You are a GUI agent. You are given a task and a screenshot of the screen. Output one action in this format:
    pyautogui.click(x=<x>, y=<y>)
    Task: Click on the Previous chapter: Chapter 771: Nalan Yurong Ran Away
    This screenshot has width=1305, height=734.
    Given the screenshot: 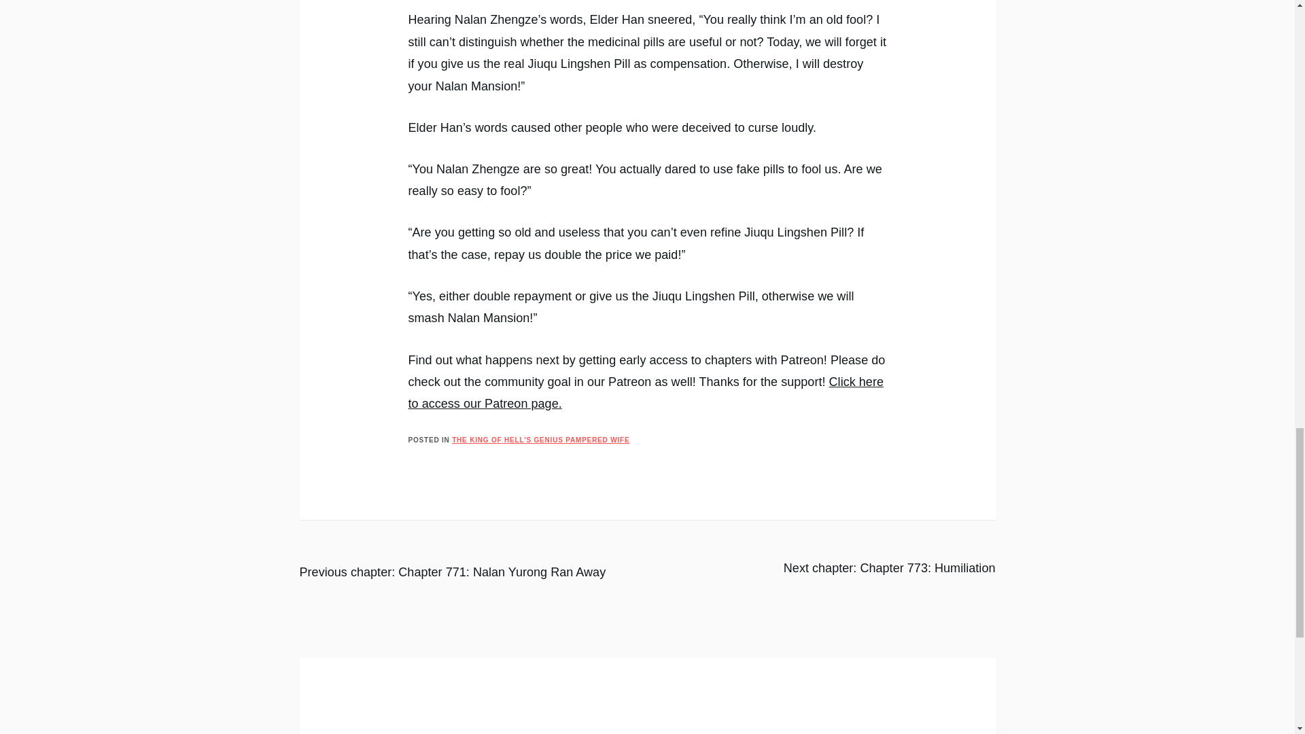 What is the action you would take?
    pyautogui.click(x=451, y=572)
    